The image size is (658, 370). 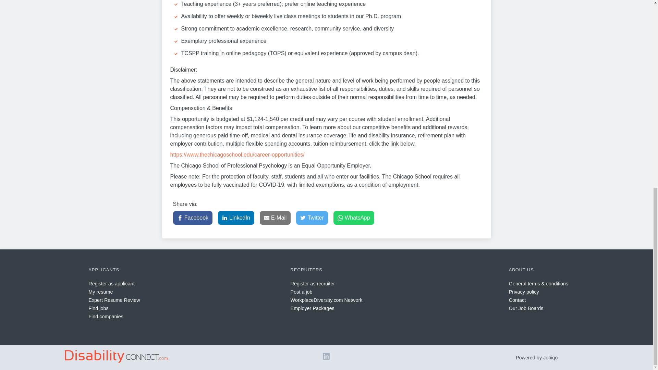 What do you see at coordinates (517, 300) in the screenshot?
I see `Contact` at bounding box center [517, 300].